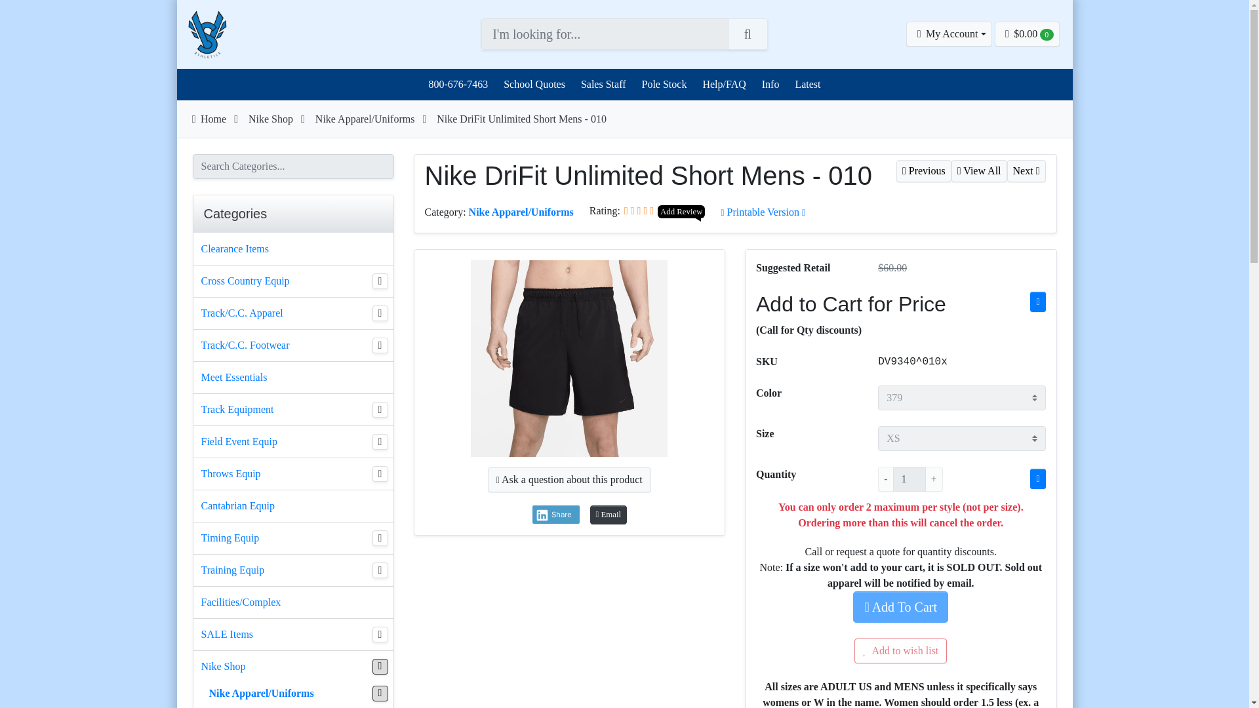 Image resolution: width=1259 pixels, height=708 pixels. I want to click on Add Review, so click(681, 212).